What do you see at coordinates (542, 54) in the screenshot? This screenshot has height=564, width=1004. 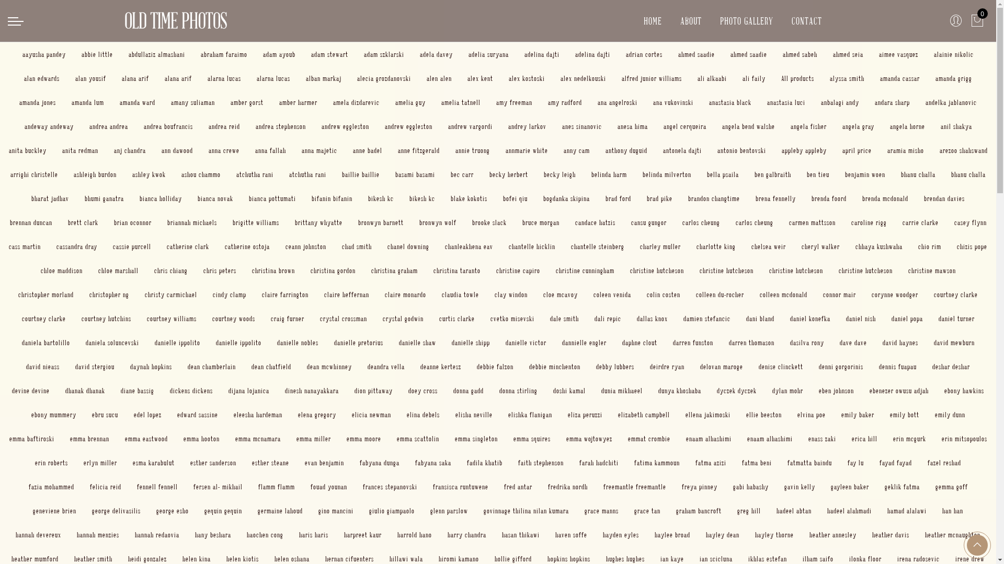 I see `adelina dajti` at bounding box center [542, 54].